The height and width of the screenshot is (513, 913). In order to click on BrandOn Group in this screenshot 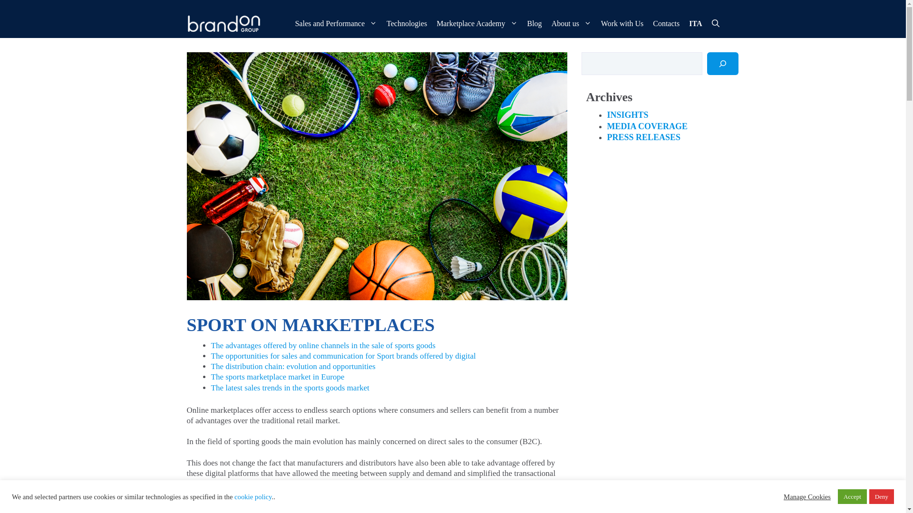, I will do `click(223, 24)`.